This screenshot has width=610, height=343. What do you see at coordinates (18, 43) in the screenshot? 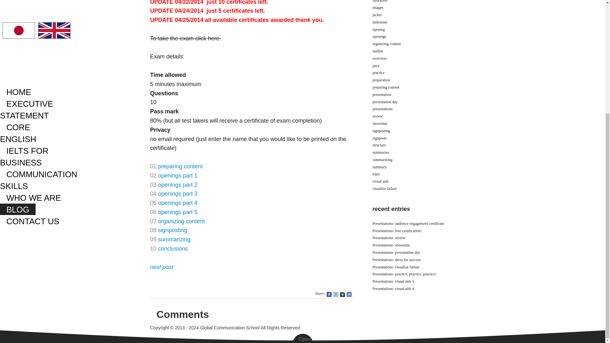
I see `BLOG` at bounding box center [18, 43].